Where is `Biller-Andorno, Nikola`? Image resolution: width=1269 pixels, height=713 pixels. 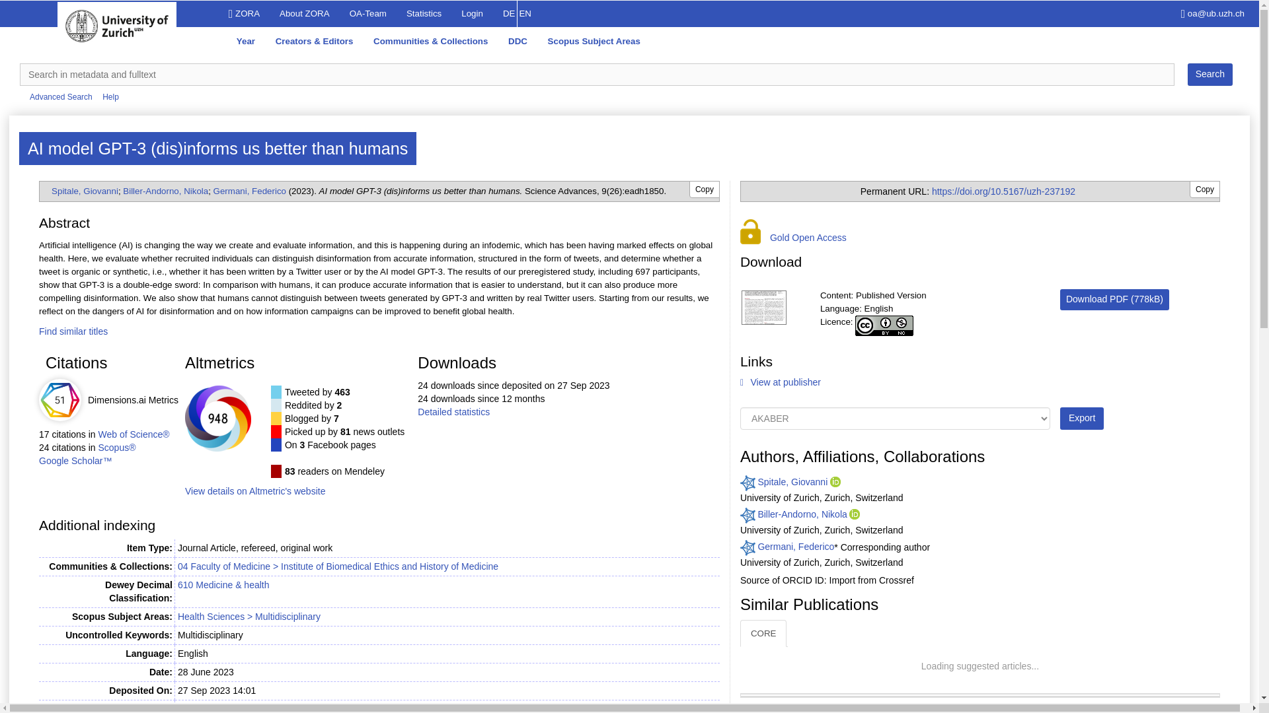
Biller-Andorno, Nikola is located at coordinates (165, 191).